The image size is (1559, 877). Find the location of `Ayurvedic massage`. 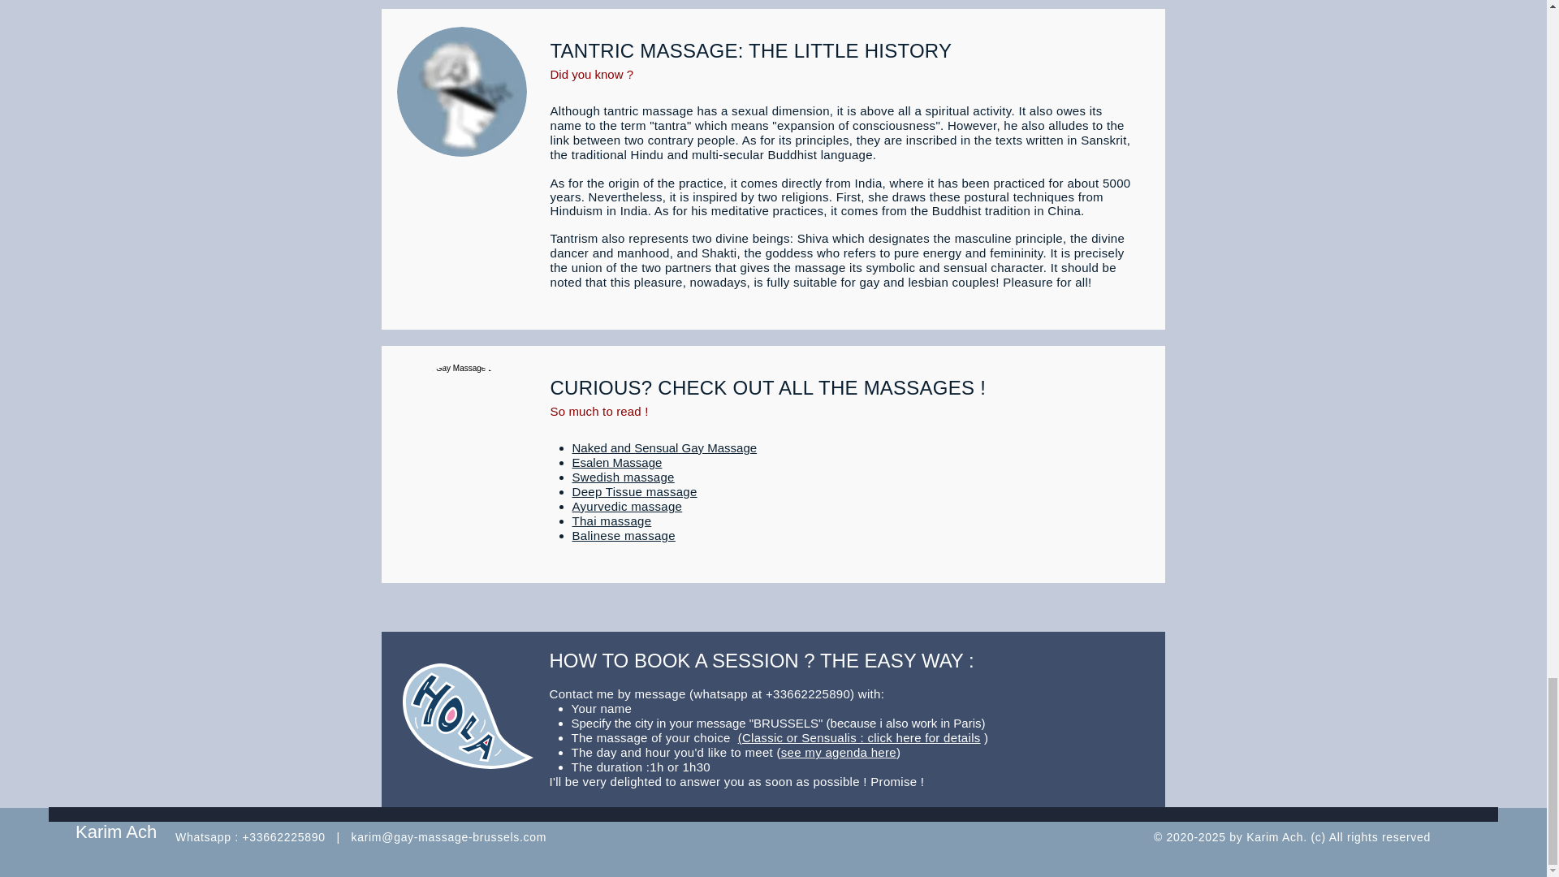

Ayurvedic massage is located at coordinates (627, 505).